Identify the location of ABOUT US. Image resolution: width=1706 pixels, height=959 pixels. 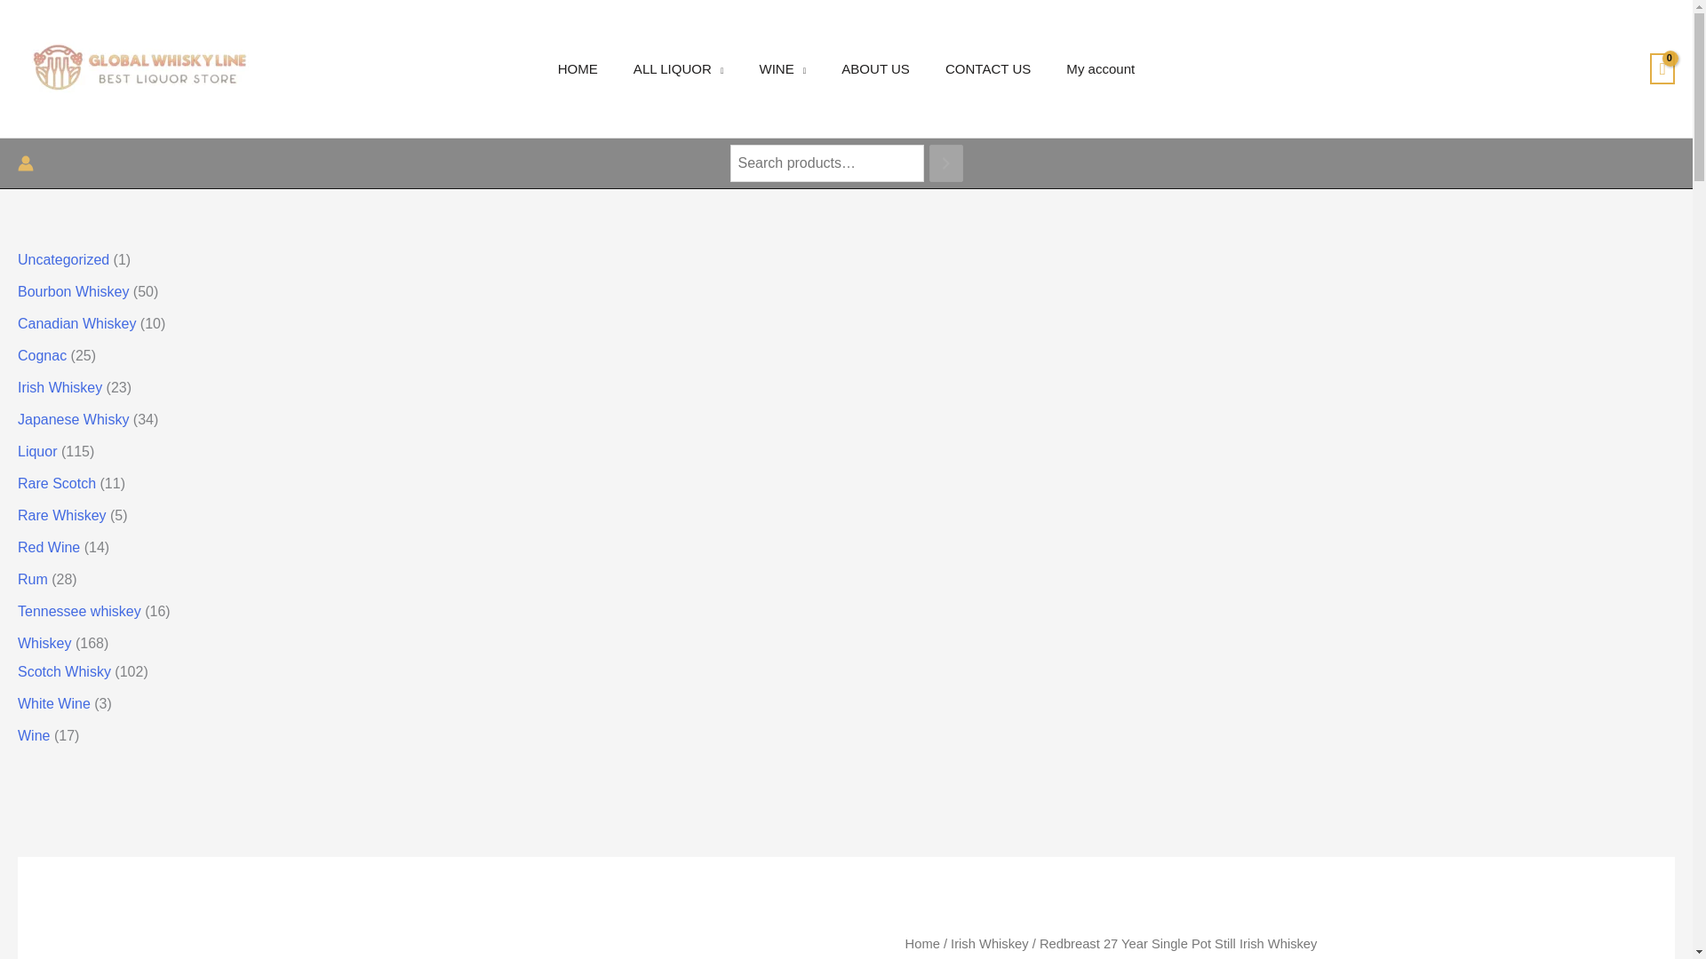
(876, 68).